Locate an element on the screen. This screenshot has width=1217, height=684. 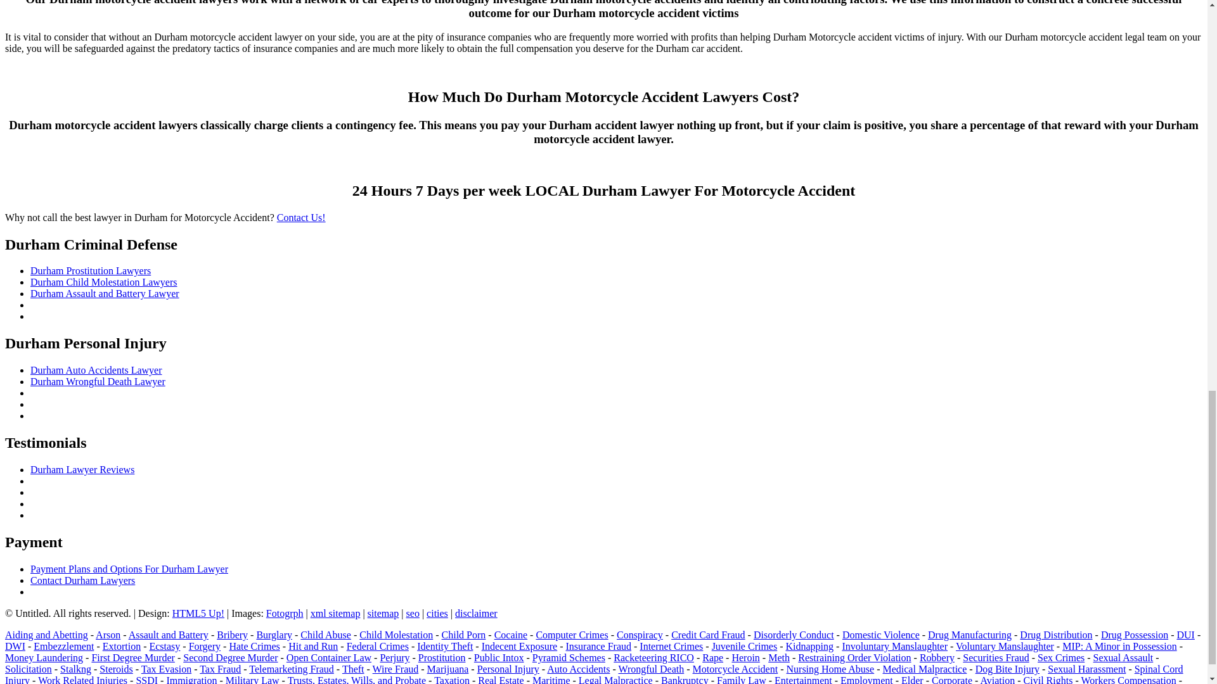
Disorderly Conduct is located at coordinates (794, 635).